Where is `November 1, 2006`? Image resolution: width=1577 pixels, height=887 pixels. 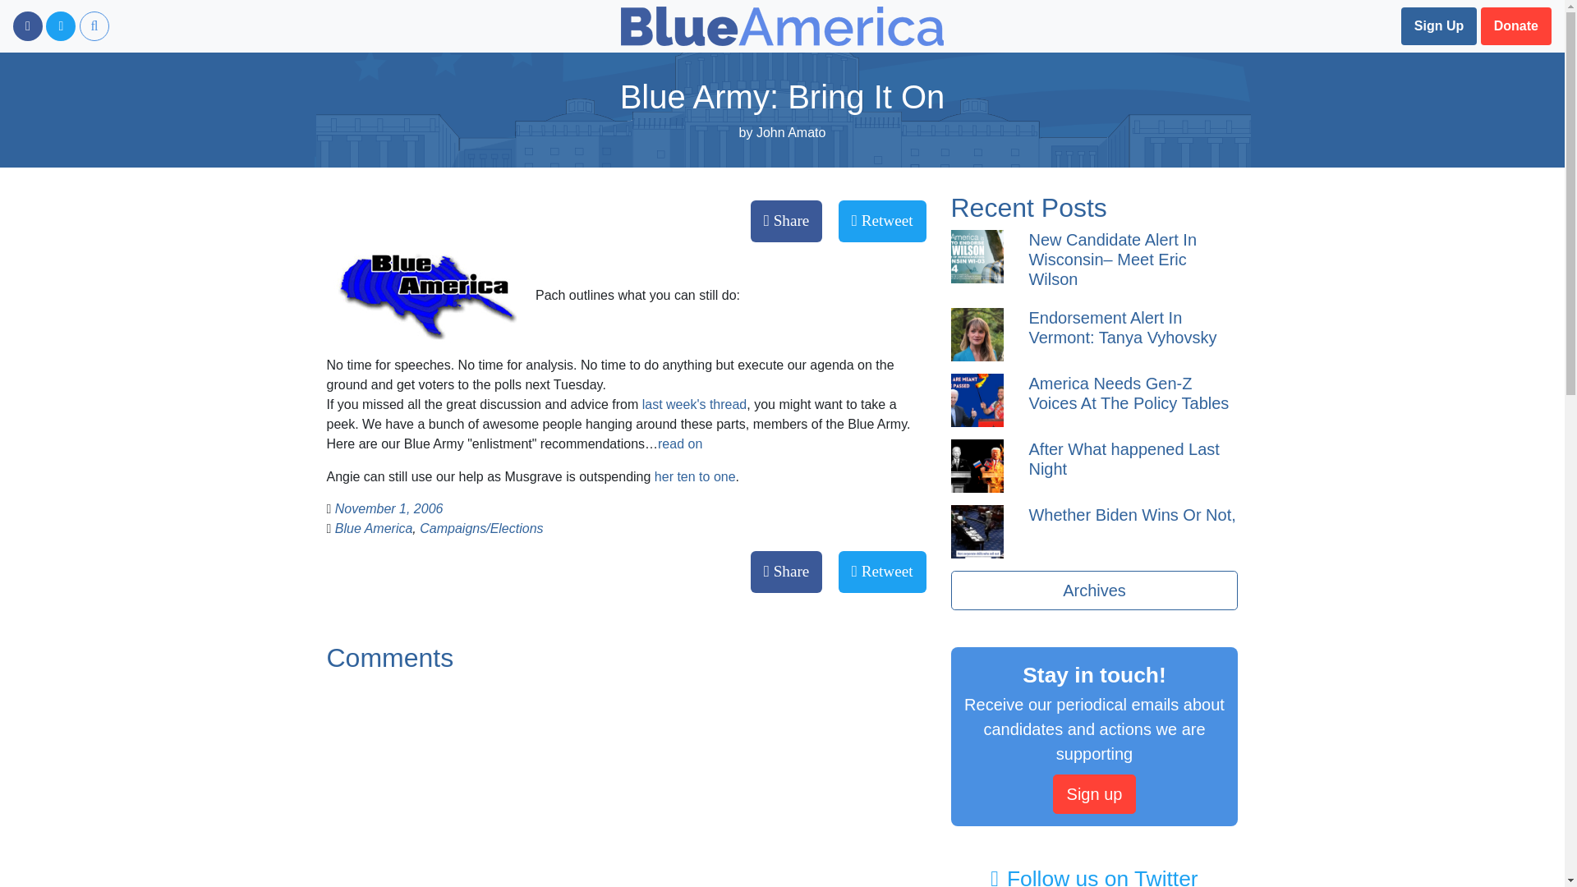
November 1, 2006 is located at coordinates (389, 508).